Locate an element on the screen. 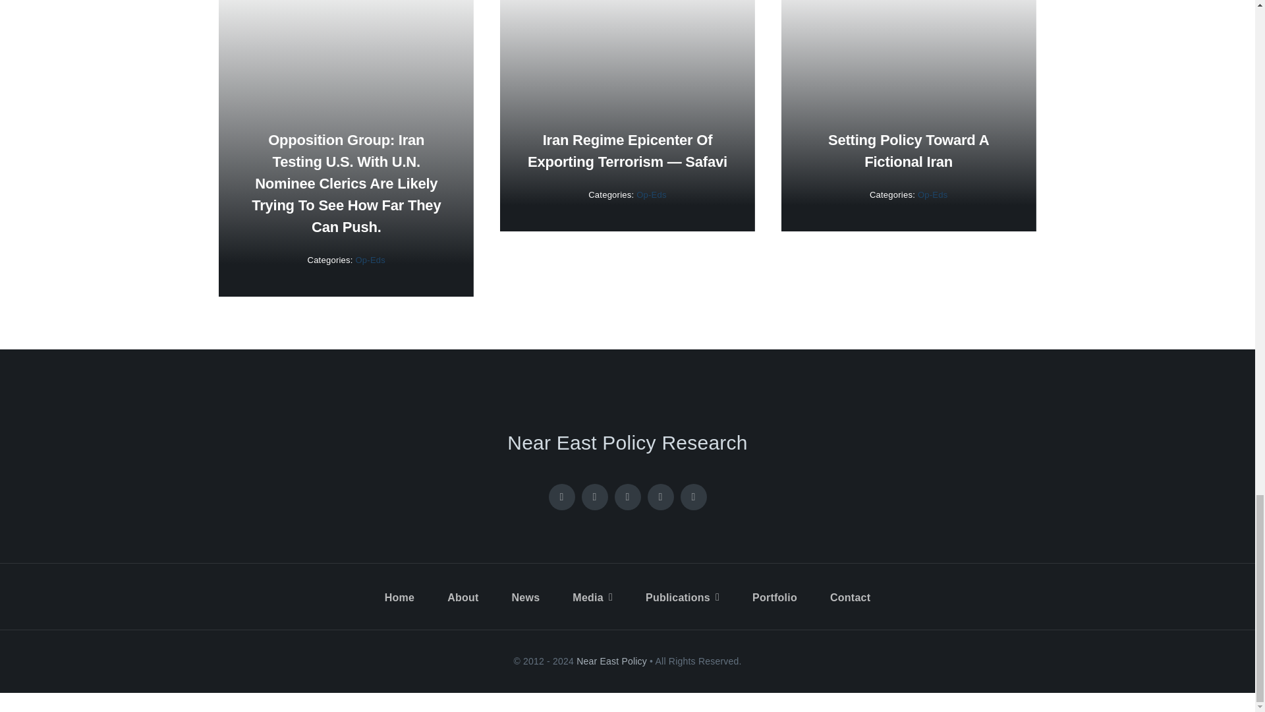 The width and height of the screenshot is (1265, 712). Pinterest is located at coordinates (660, 497).